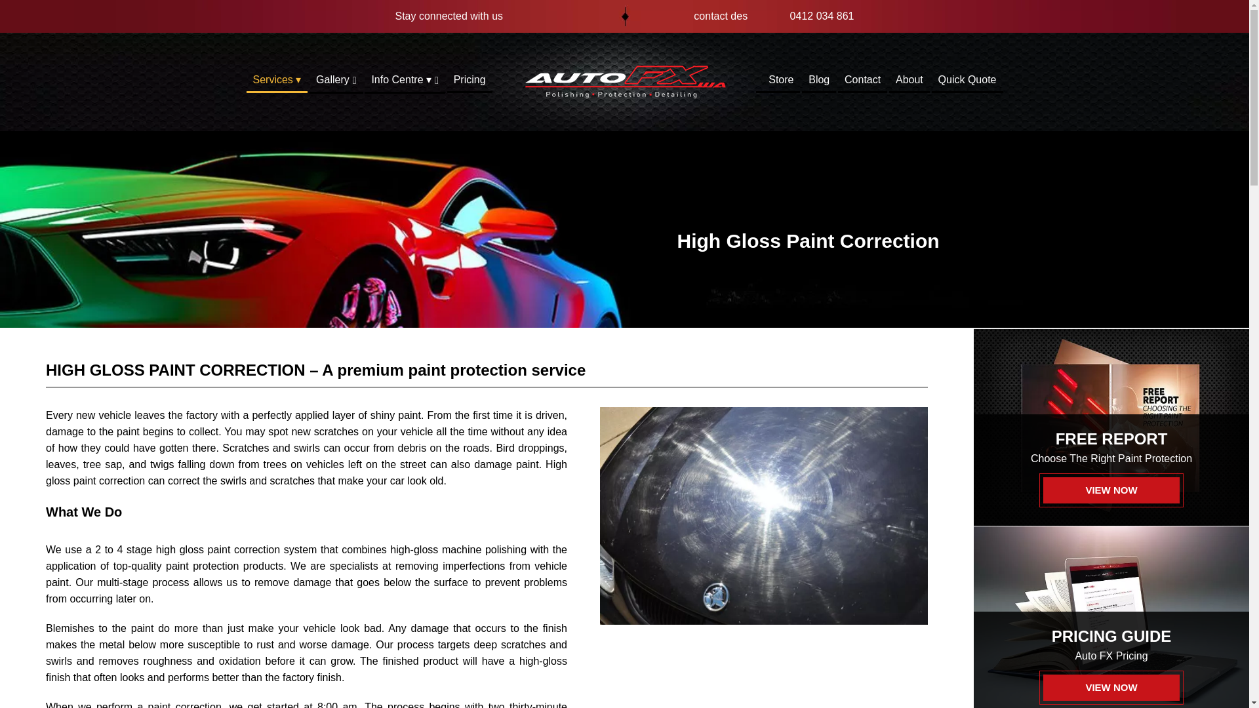  What do you see at coordinates (818, 83) in the screenshot?
I see `Blog` at bounding box center [818, 83].